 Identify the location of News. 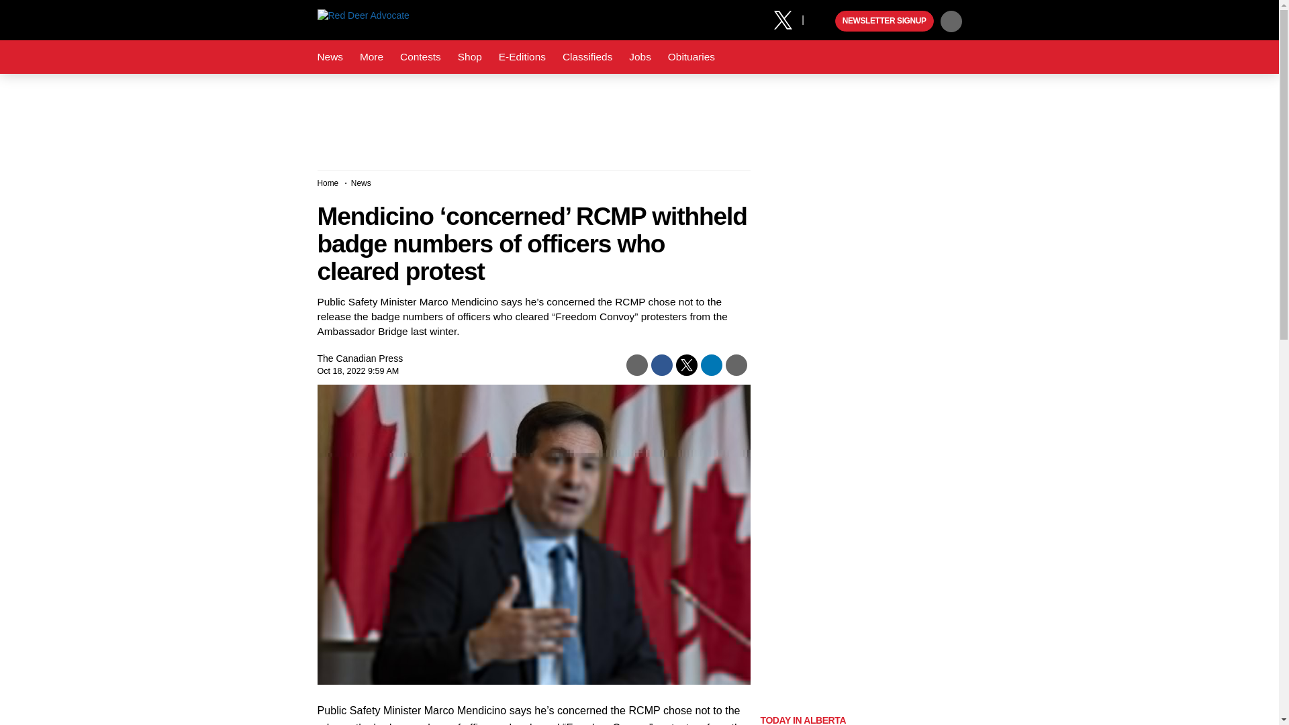
(330, 57).